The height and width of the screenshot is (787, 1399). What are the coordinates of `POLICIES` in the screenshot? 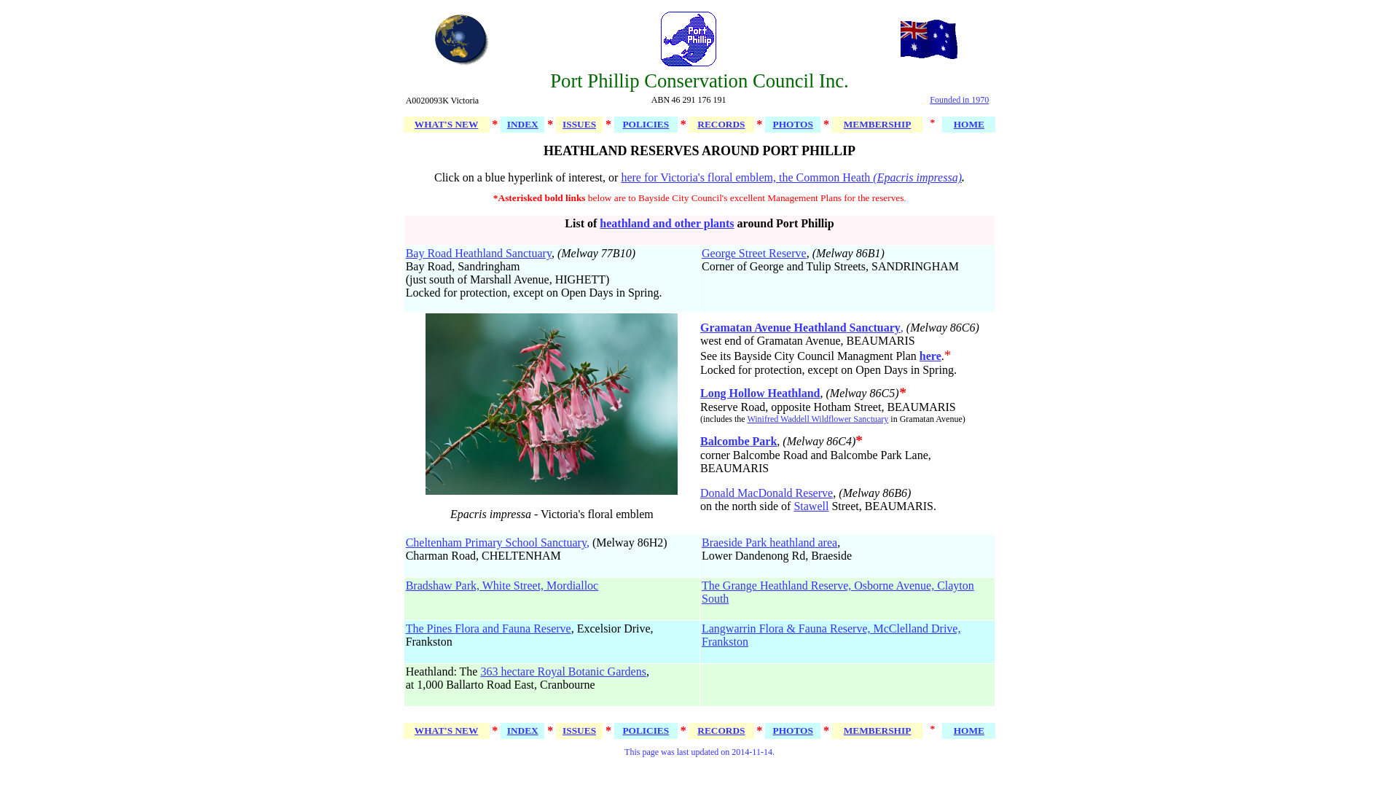 It's located at (646, 730).